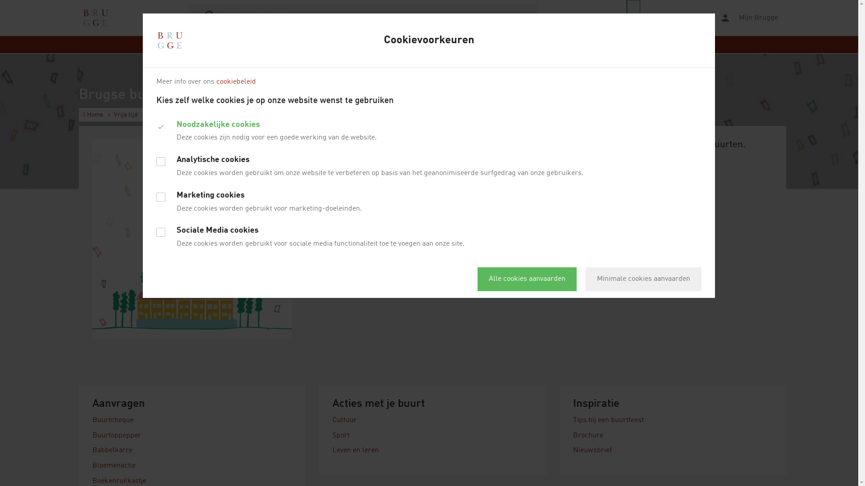  I want to click on Tips bij een buurtfeest, so click(608, 420).